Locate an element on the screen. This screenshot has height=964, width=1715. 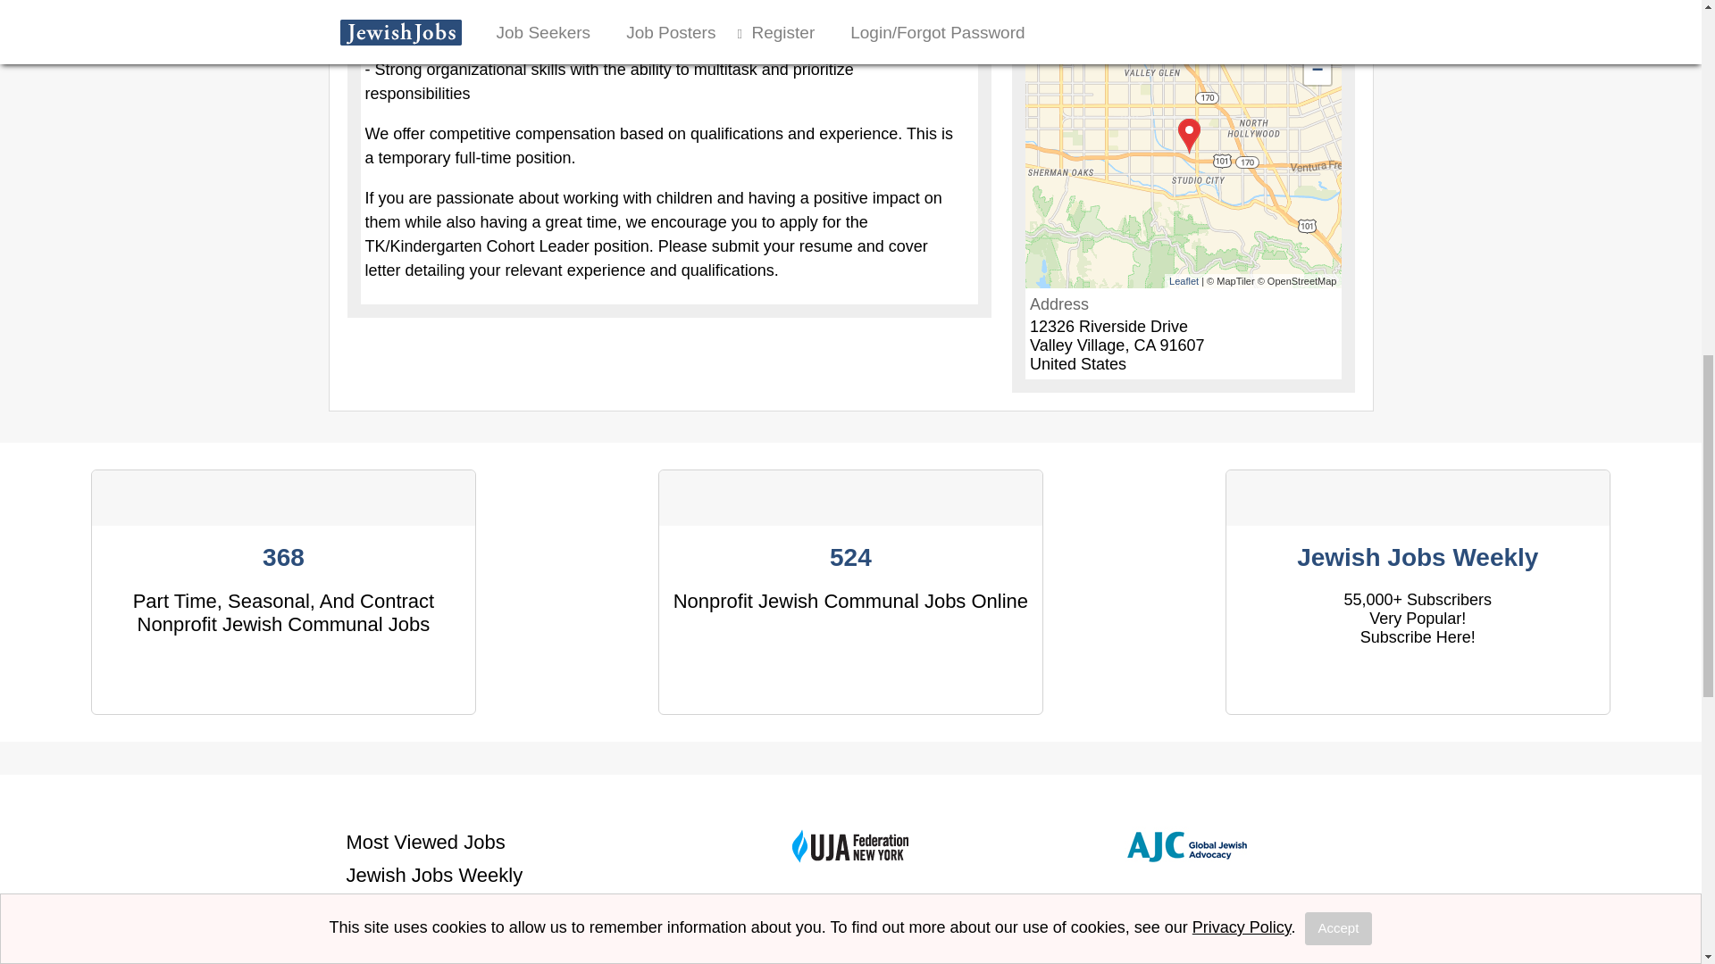
Job Posting Fees is located at coordinates (422, 907).